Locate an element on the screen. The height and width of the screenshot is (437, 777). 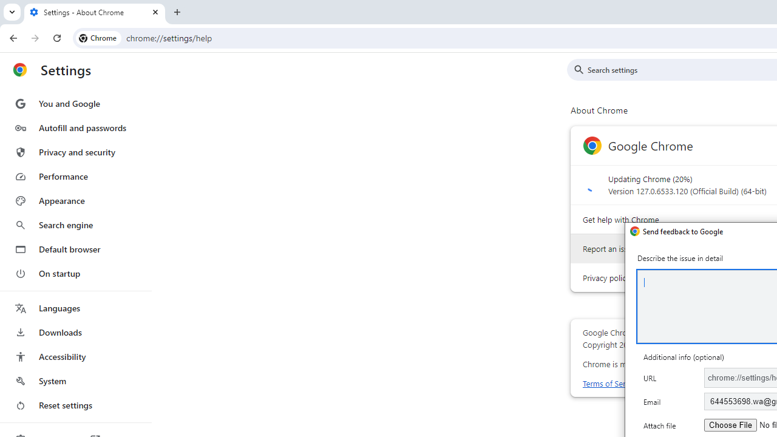
Search engine is located at coordinates (75, 225).